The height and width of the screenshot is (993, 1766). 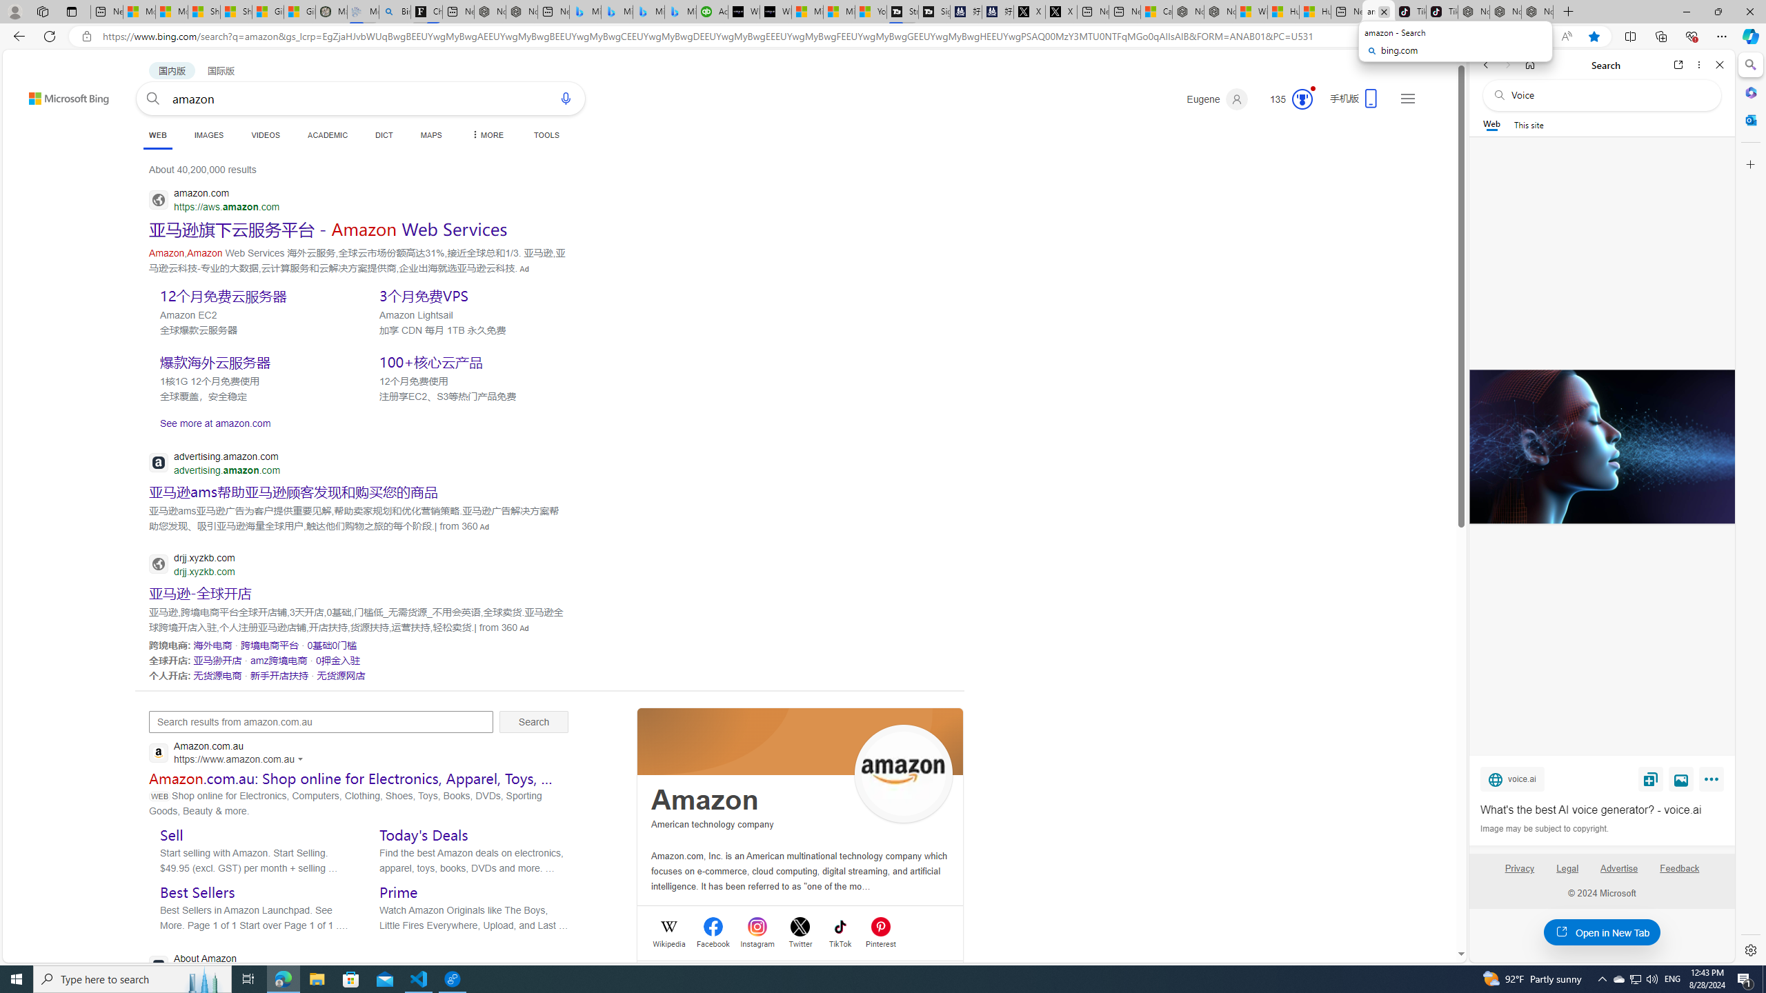 What do you see at coordinates (617, 12) in the screenshot?
I see `Microsoft Bing Travel - Stays in Bangkok, Bangkok, Thailand` at bounding box center [617, 12].